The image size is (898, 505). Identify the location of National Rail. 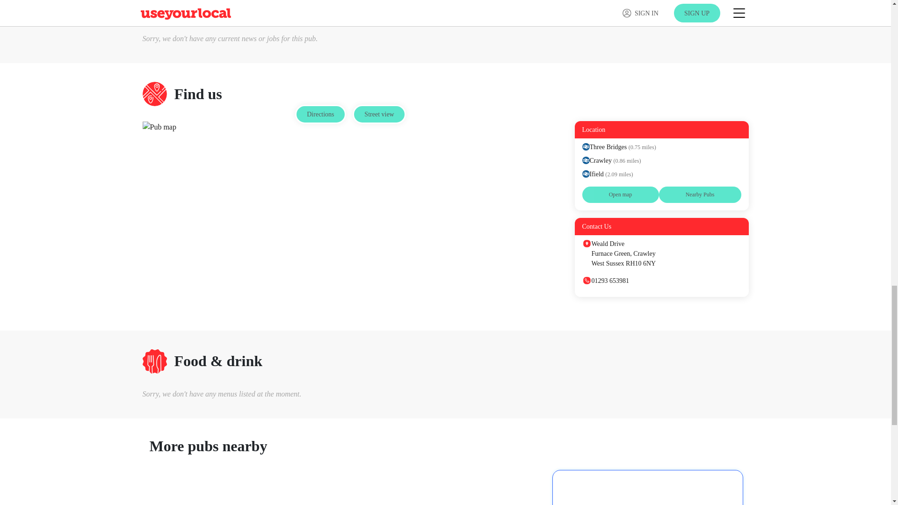
(586, 174).